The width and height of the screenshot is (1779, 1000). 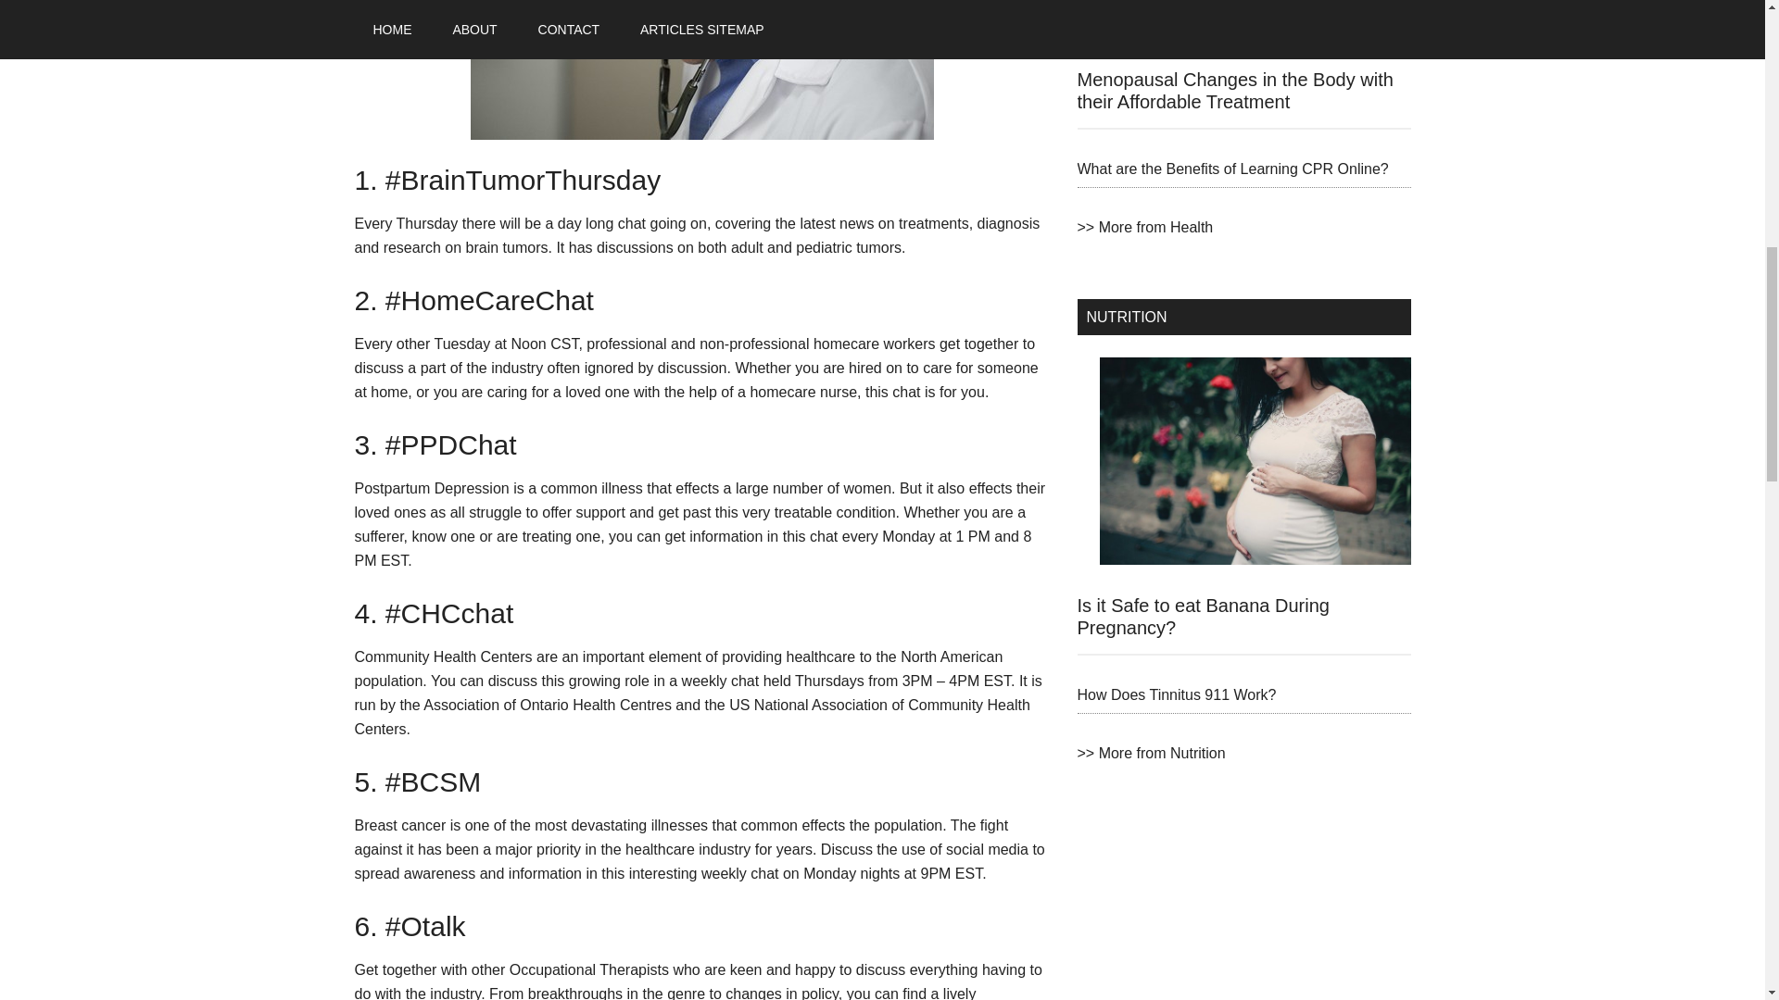 What do you see at coordinates (1144, 226) in the screenshot?
I see `Health` at bounding box center [1144, 226].